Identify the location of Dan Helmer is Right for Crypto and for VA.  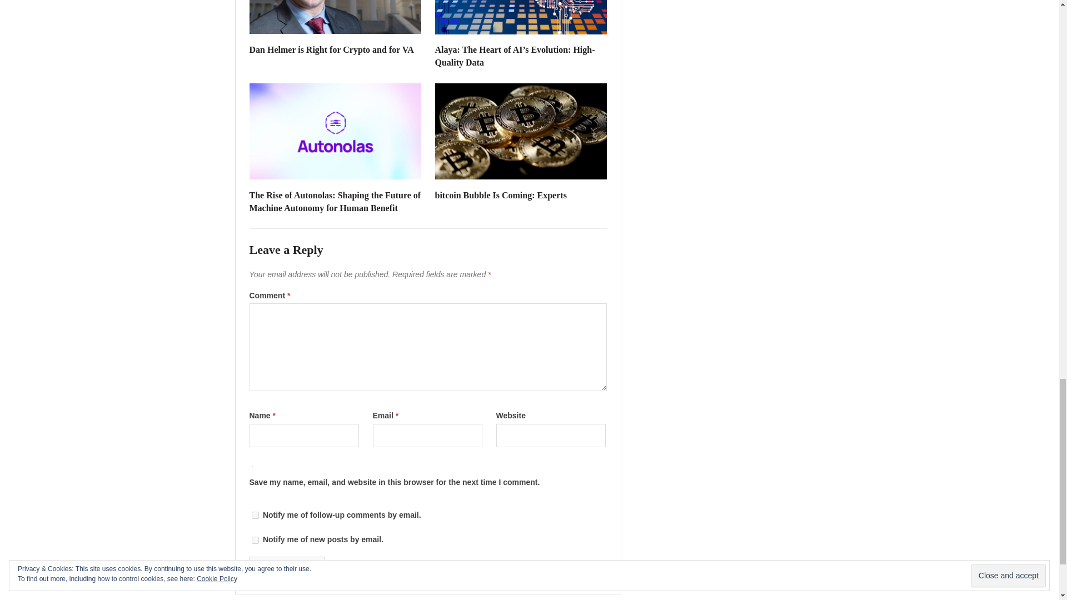
(331, 50).